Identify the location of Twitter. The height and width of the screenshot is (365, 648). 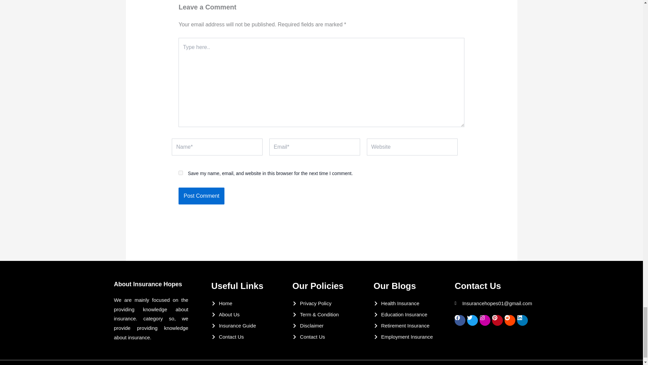
(473, 320).